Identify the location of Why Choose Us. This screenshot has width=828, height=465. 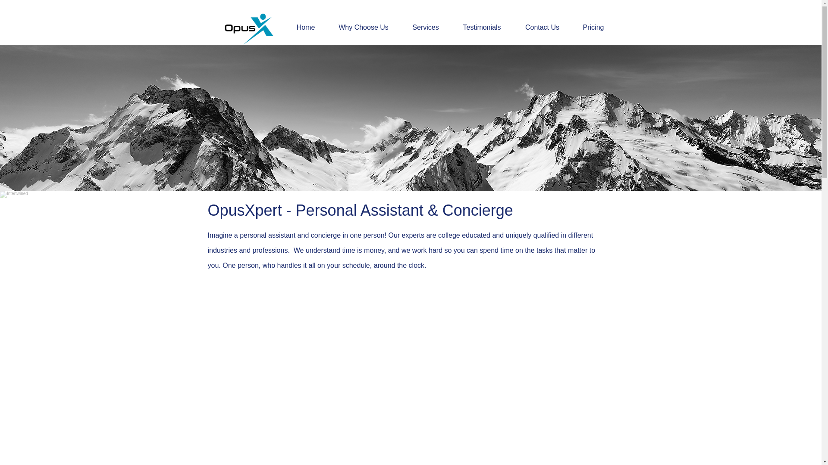
(363, 27).